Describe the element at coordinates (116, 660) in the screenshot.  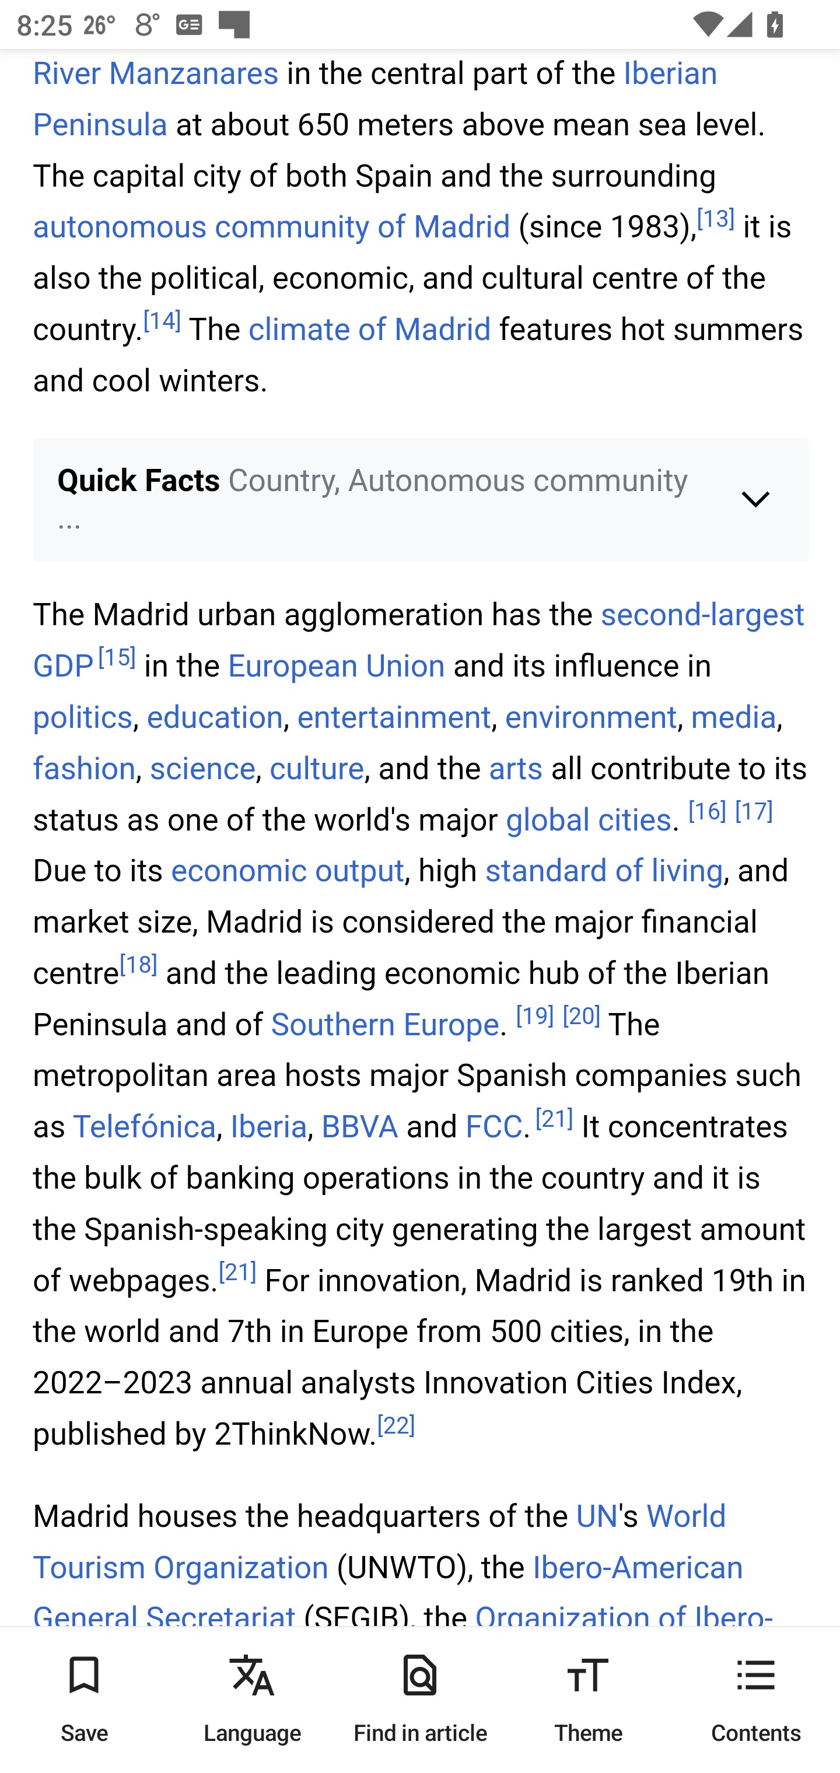
I see `[] [ 15 ]` at that location.